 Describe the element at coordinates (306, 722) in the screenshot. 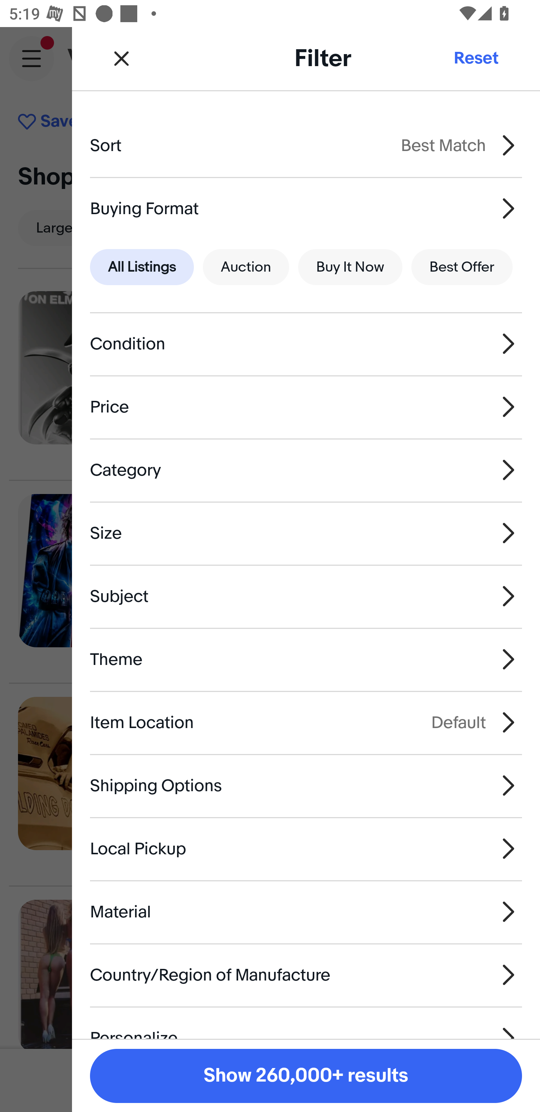

I see `Item Location Default` at that location.